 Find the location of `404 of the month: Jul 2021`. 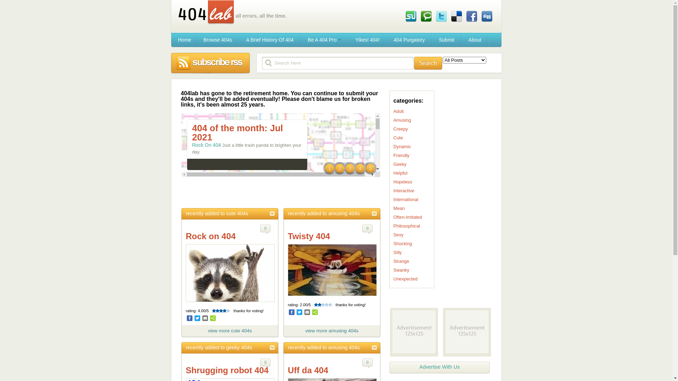

404 of the month: Jul 2021 is located at coordinates (237, 133).